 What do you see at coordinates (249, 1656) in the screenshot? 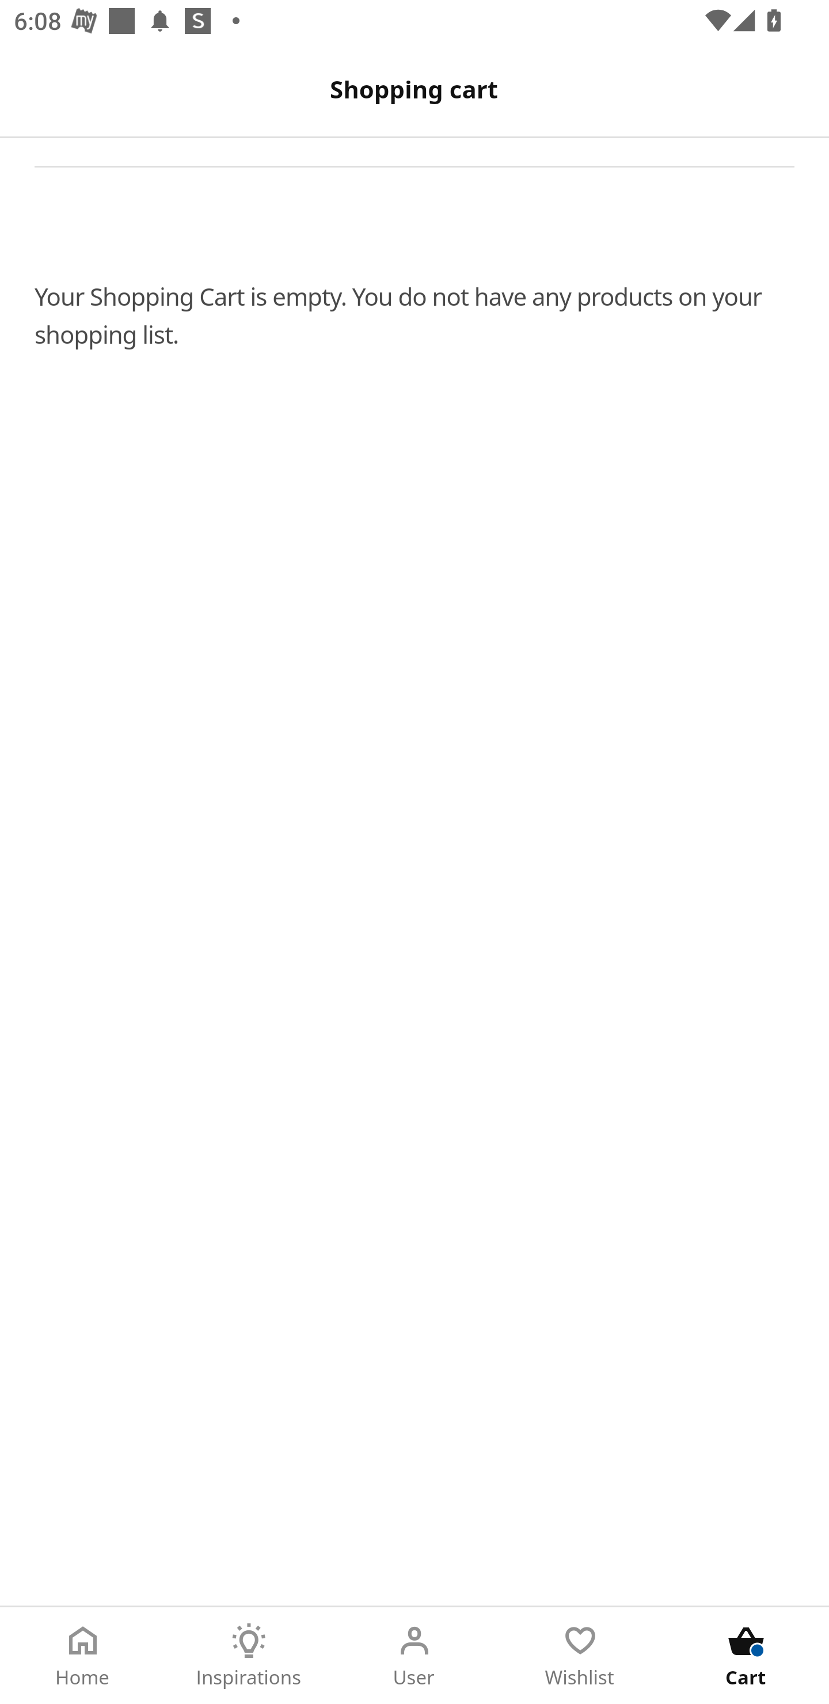
I see `Inspirations
Tab 2 of 5` at bounding box center [249, 1656].